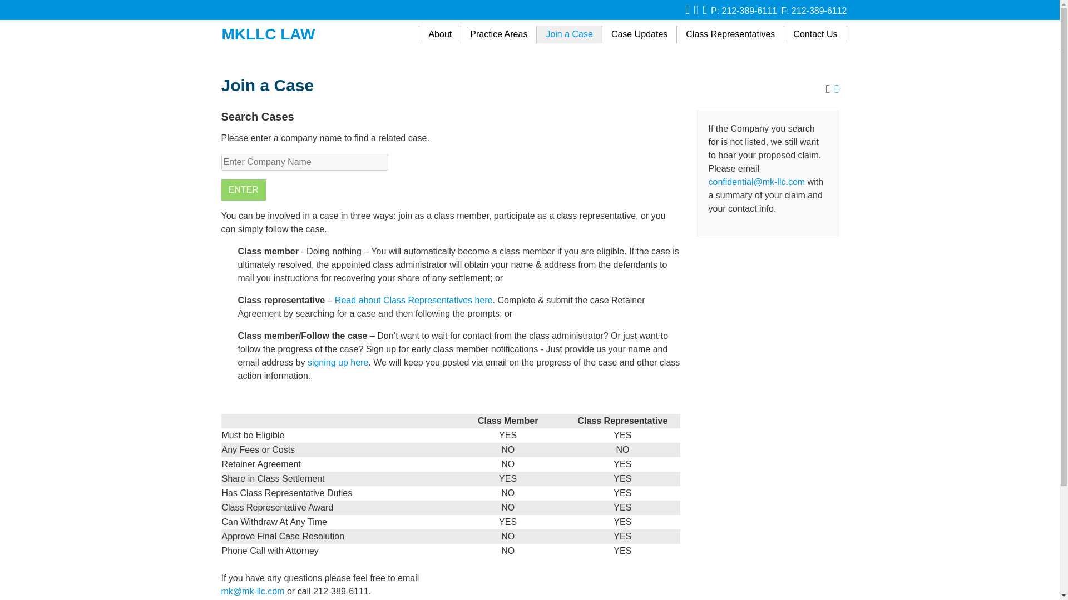 This screenshot has width=1068, height=600. I want to click on Class Representatives, so click(730, 34).